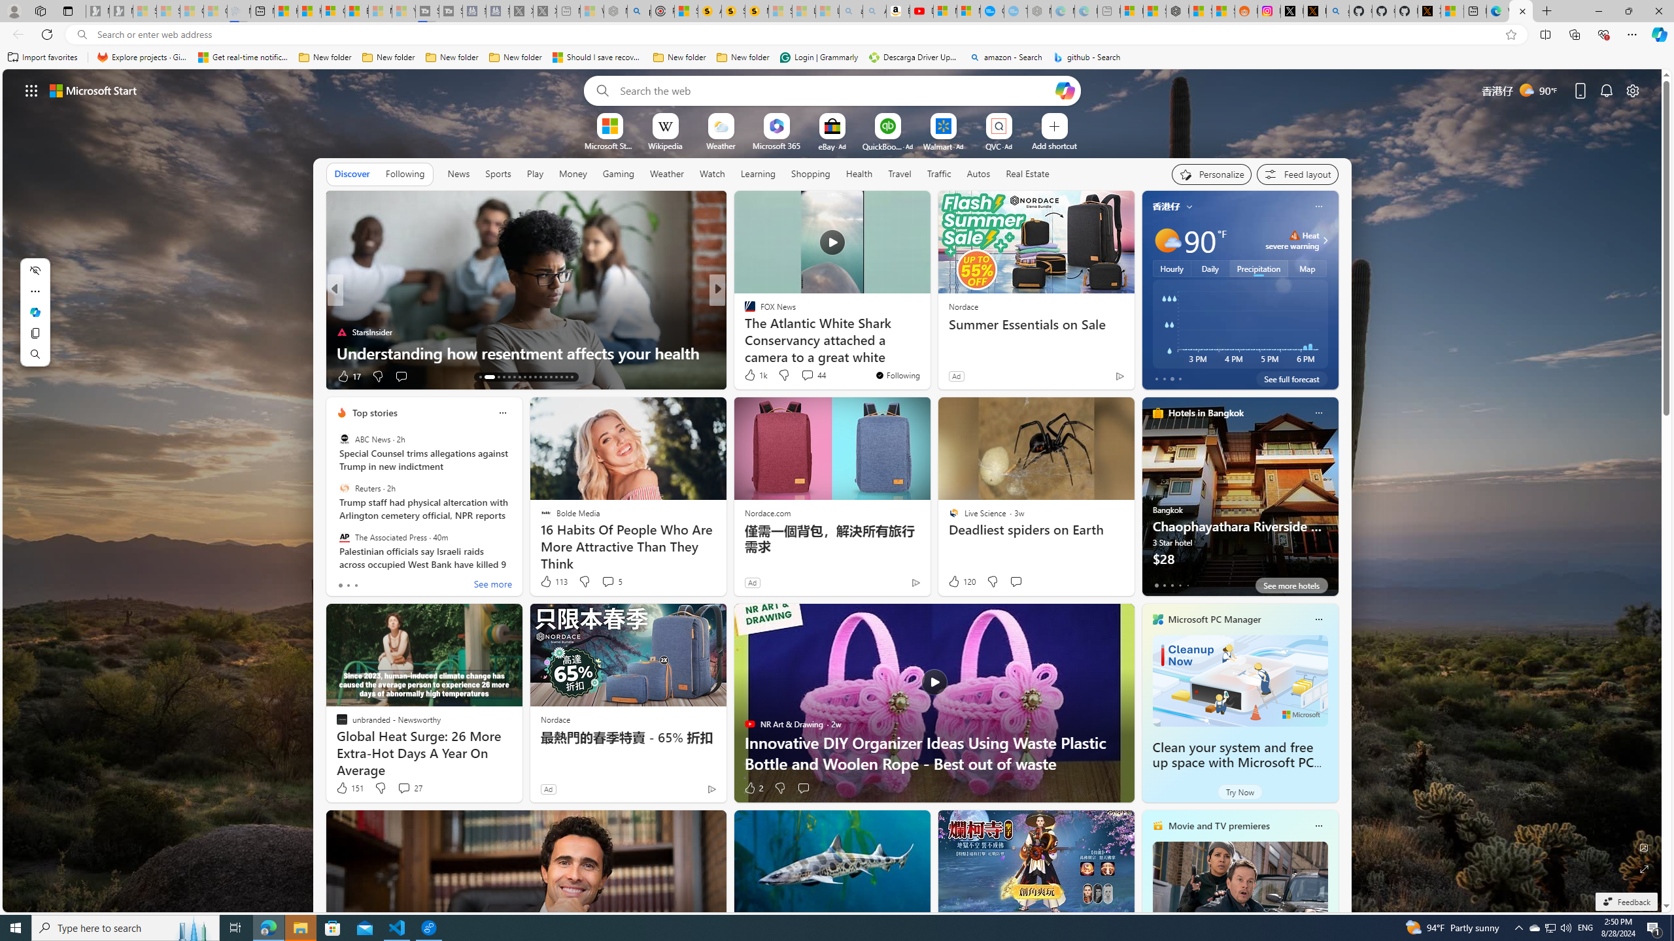  I want to click on Enter your search term, so click(835, 90).